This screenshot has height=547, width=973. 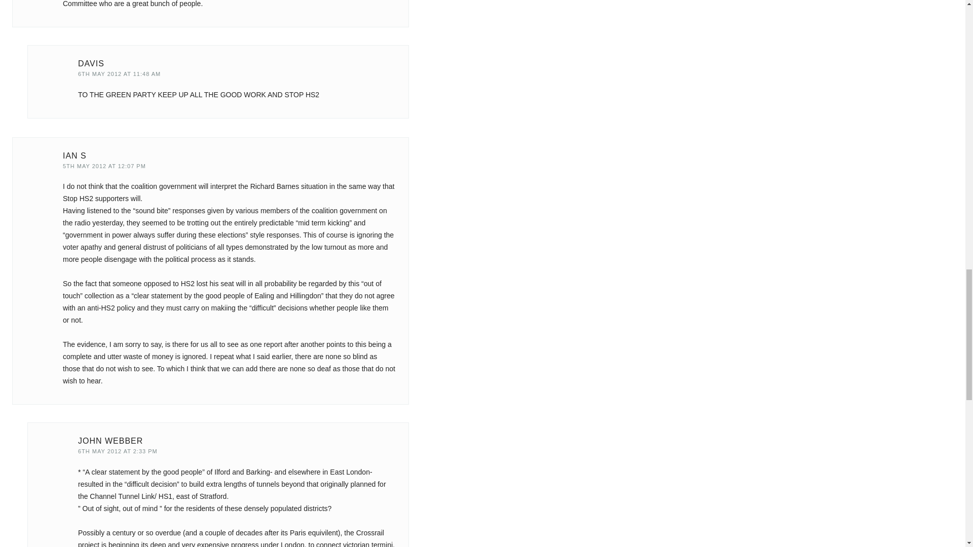 What do you see at coordinates (104, 166) in the screenshot?
I see `5TH MAY 2012 AT 12:07 PM` at bounding box center [104, 166].